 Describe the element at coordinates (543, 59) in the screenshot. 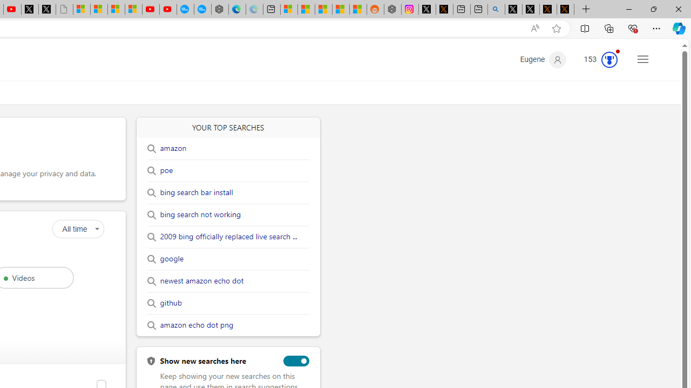

I see `Eugene` at that location.